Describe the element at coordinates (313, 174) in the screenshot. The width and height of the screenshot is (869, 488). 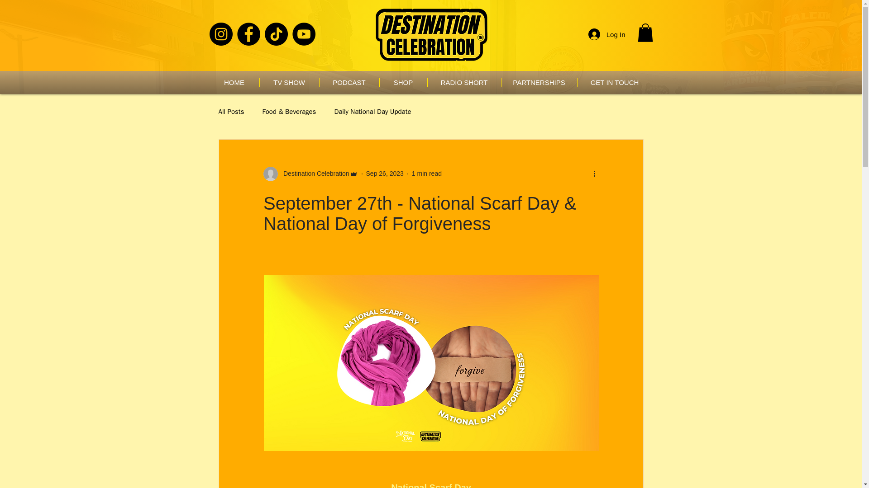
I see `Destination Celebration` at that location.